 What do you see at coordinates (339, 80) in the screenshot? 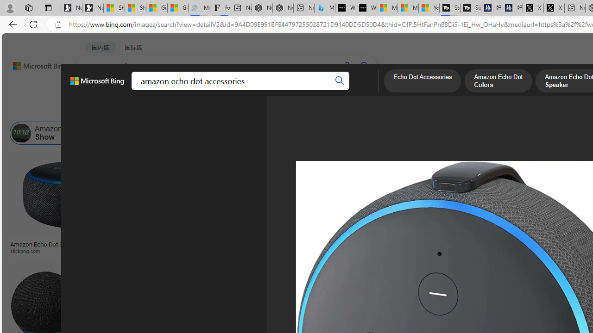
I see `Search button` at bounding box center [339, 80].